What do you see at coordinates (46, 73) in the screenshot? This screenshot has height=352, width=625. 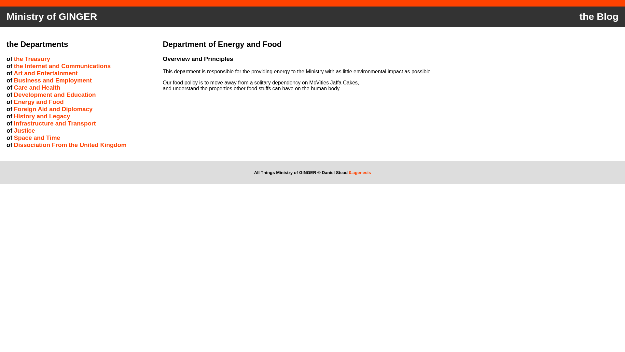 I see `Art and Entertainment` at bounding box center [46, 73].